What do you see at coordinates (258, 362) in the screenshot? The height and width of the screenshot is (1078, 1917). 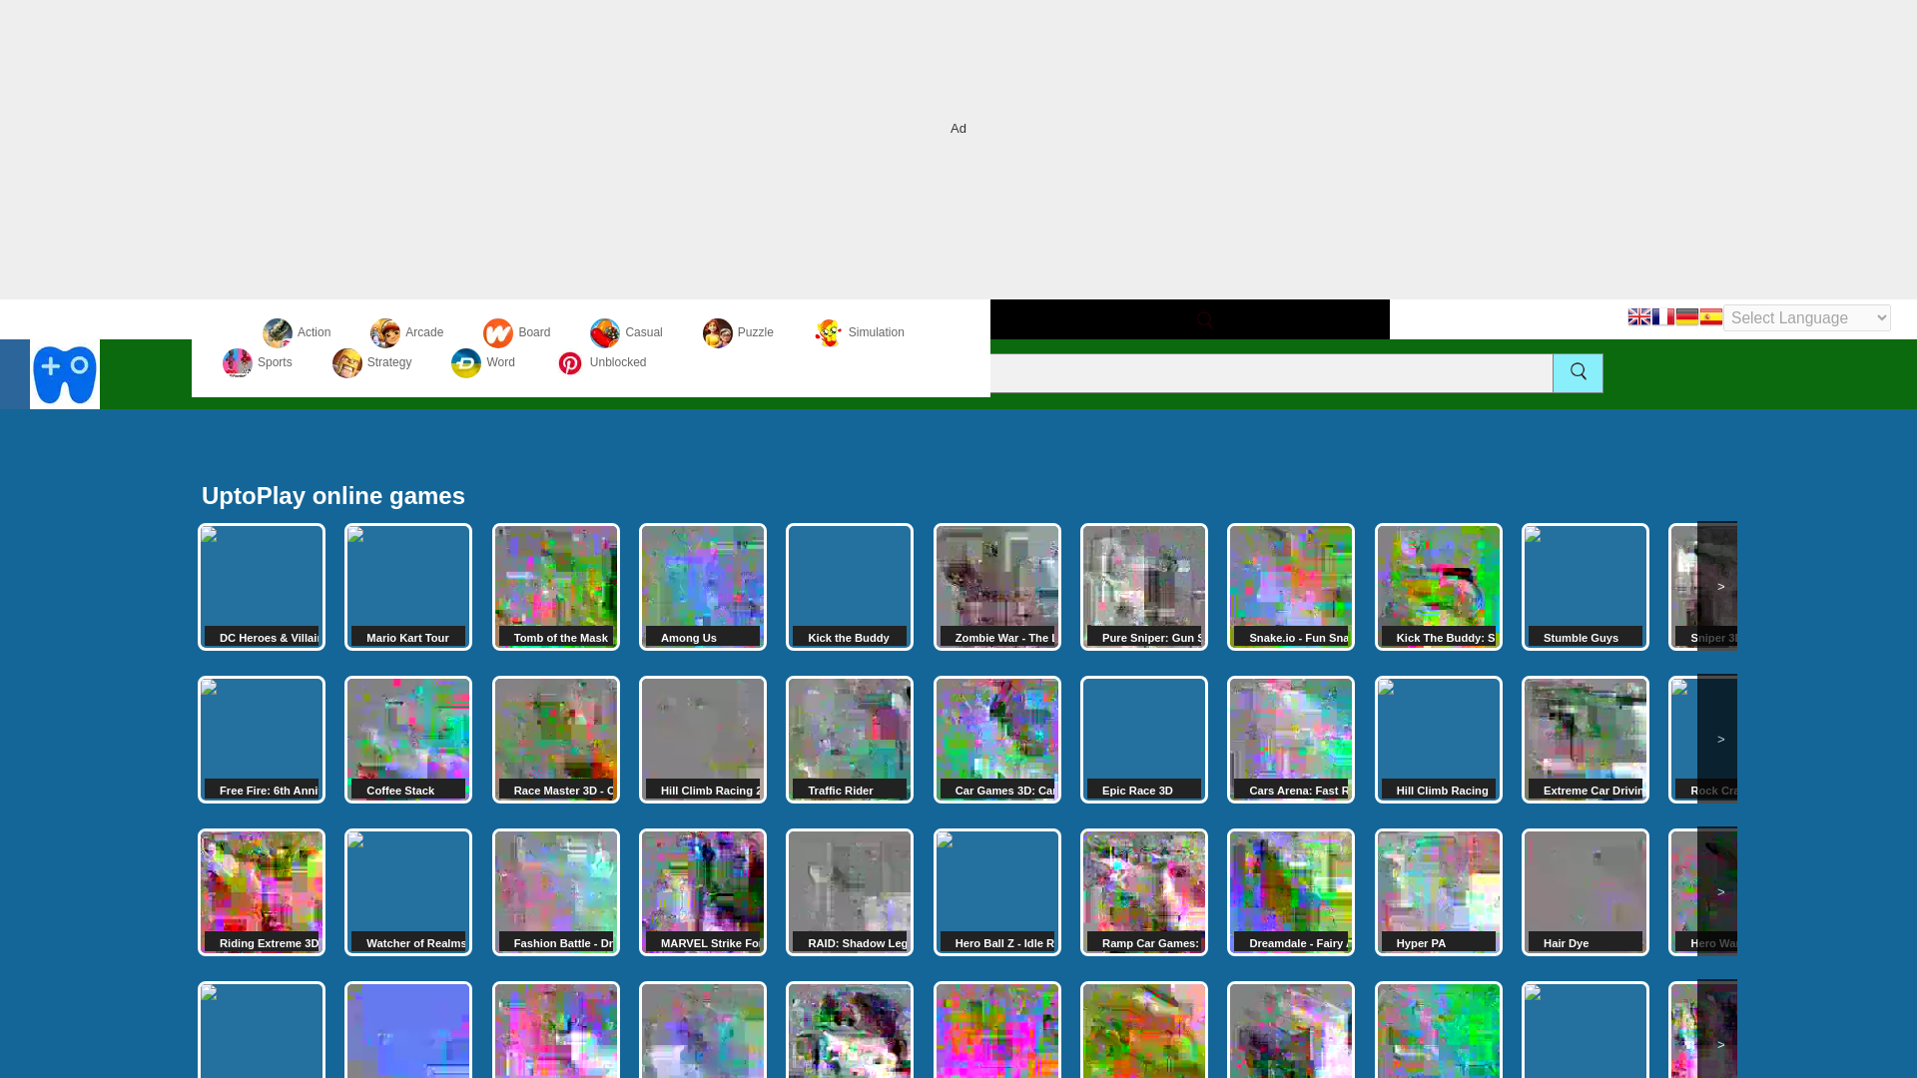 I see `Sport games online` at bounding box center [258, 362].